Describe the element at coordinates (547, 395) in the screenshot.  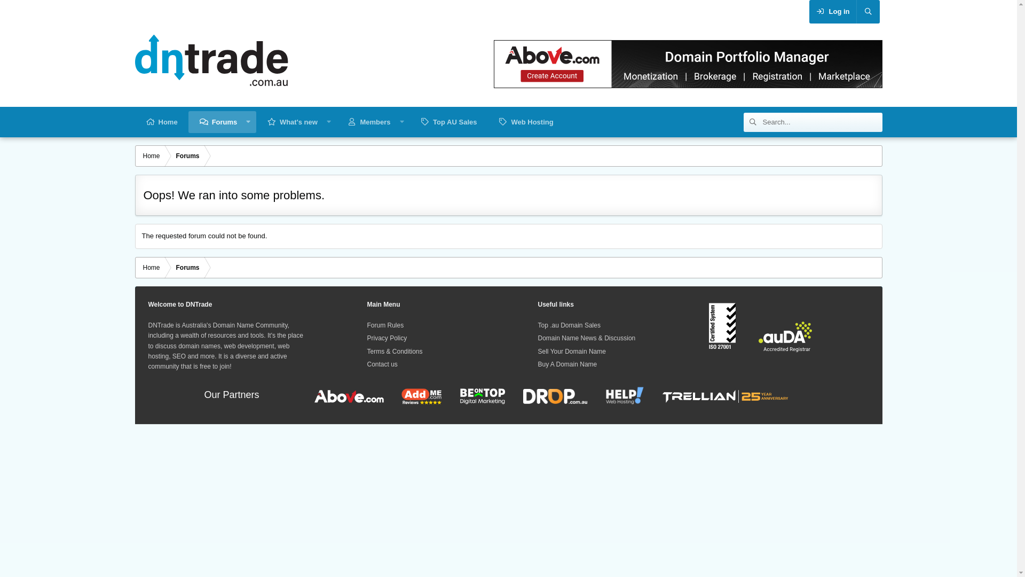
I see `Catch Expiring .au Domains` at that location.